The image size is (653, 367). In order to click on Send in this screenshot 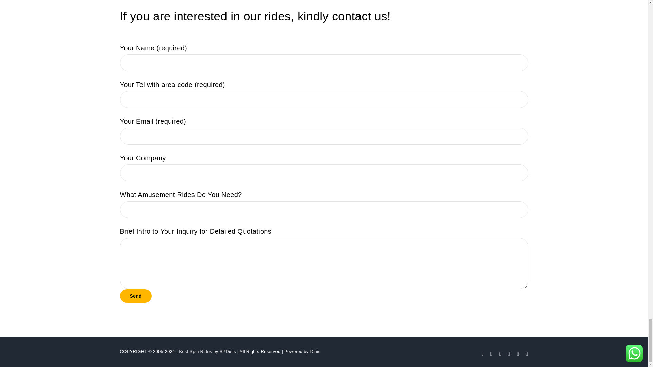, I will do `click(135, 296)`.